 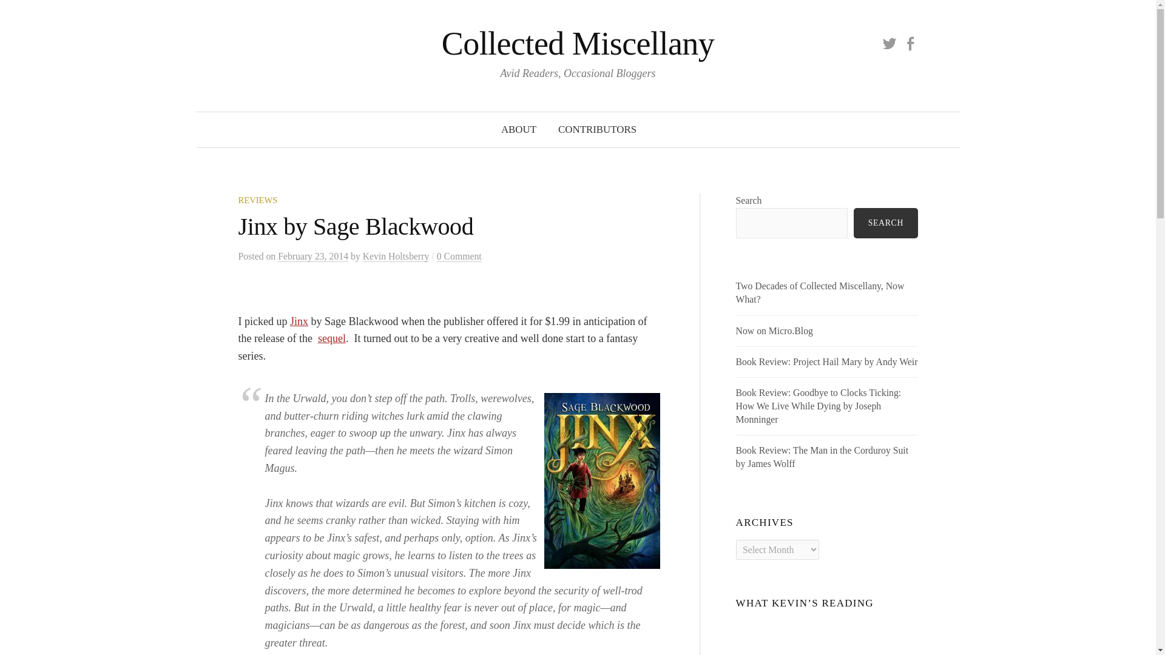 What do you see at coordinates (890, 42) in the screenshot?
I see `Twitter` at bounding box center [890, 42].